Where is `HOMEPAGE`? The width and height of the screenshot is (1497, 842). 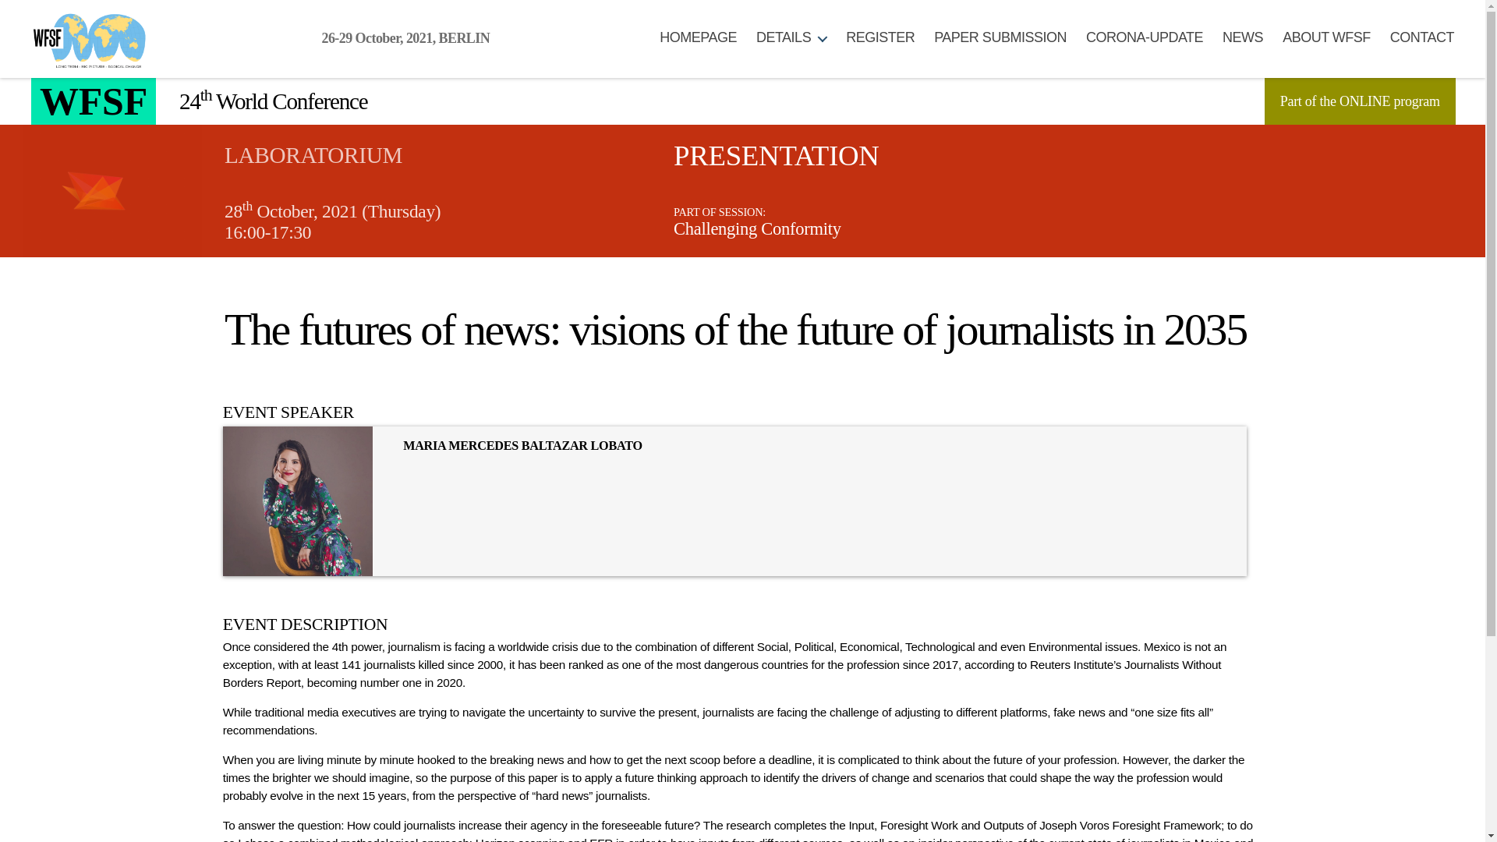
HOMEPAGE is located at coordinates (698, 37).